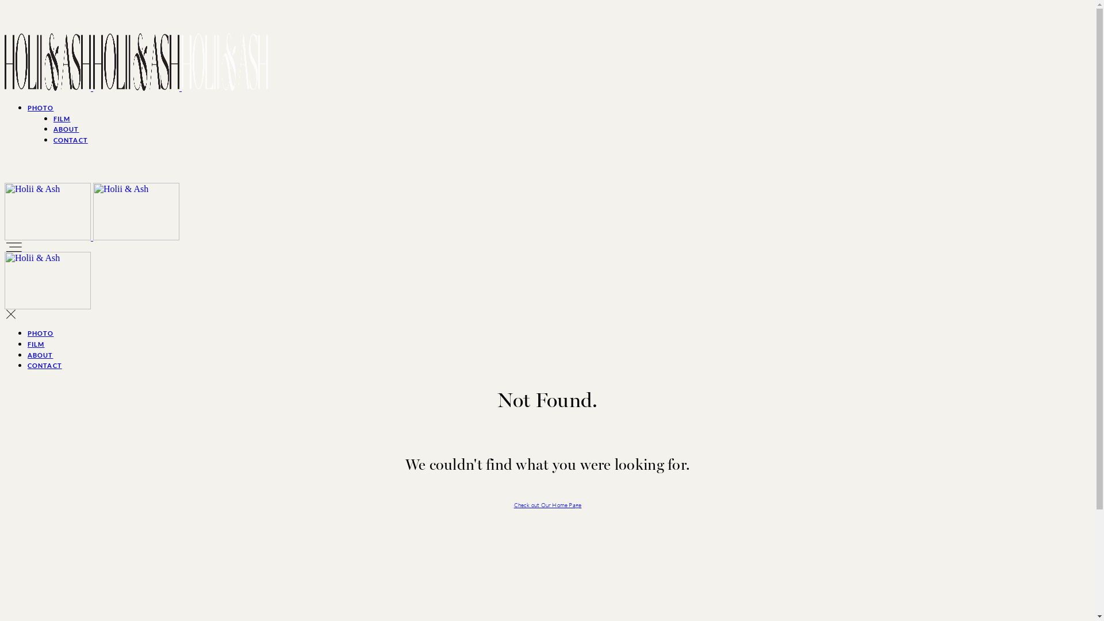 Image resolution: width=1104 pixels, height=621 pixels. Describe the element at coordinates (67, 129) in the screenshot. I see `ABOUT` at that location.